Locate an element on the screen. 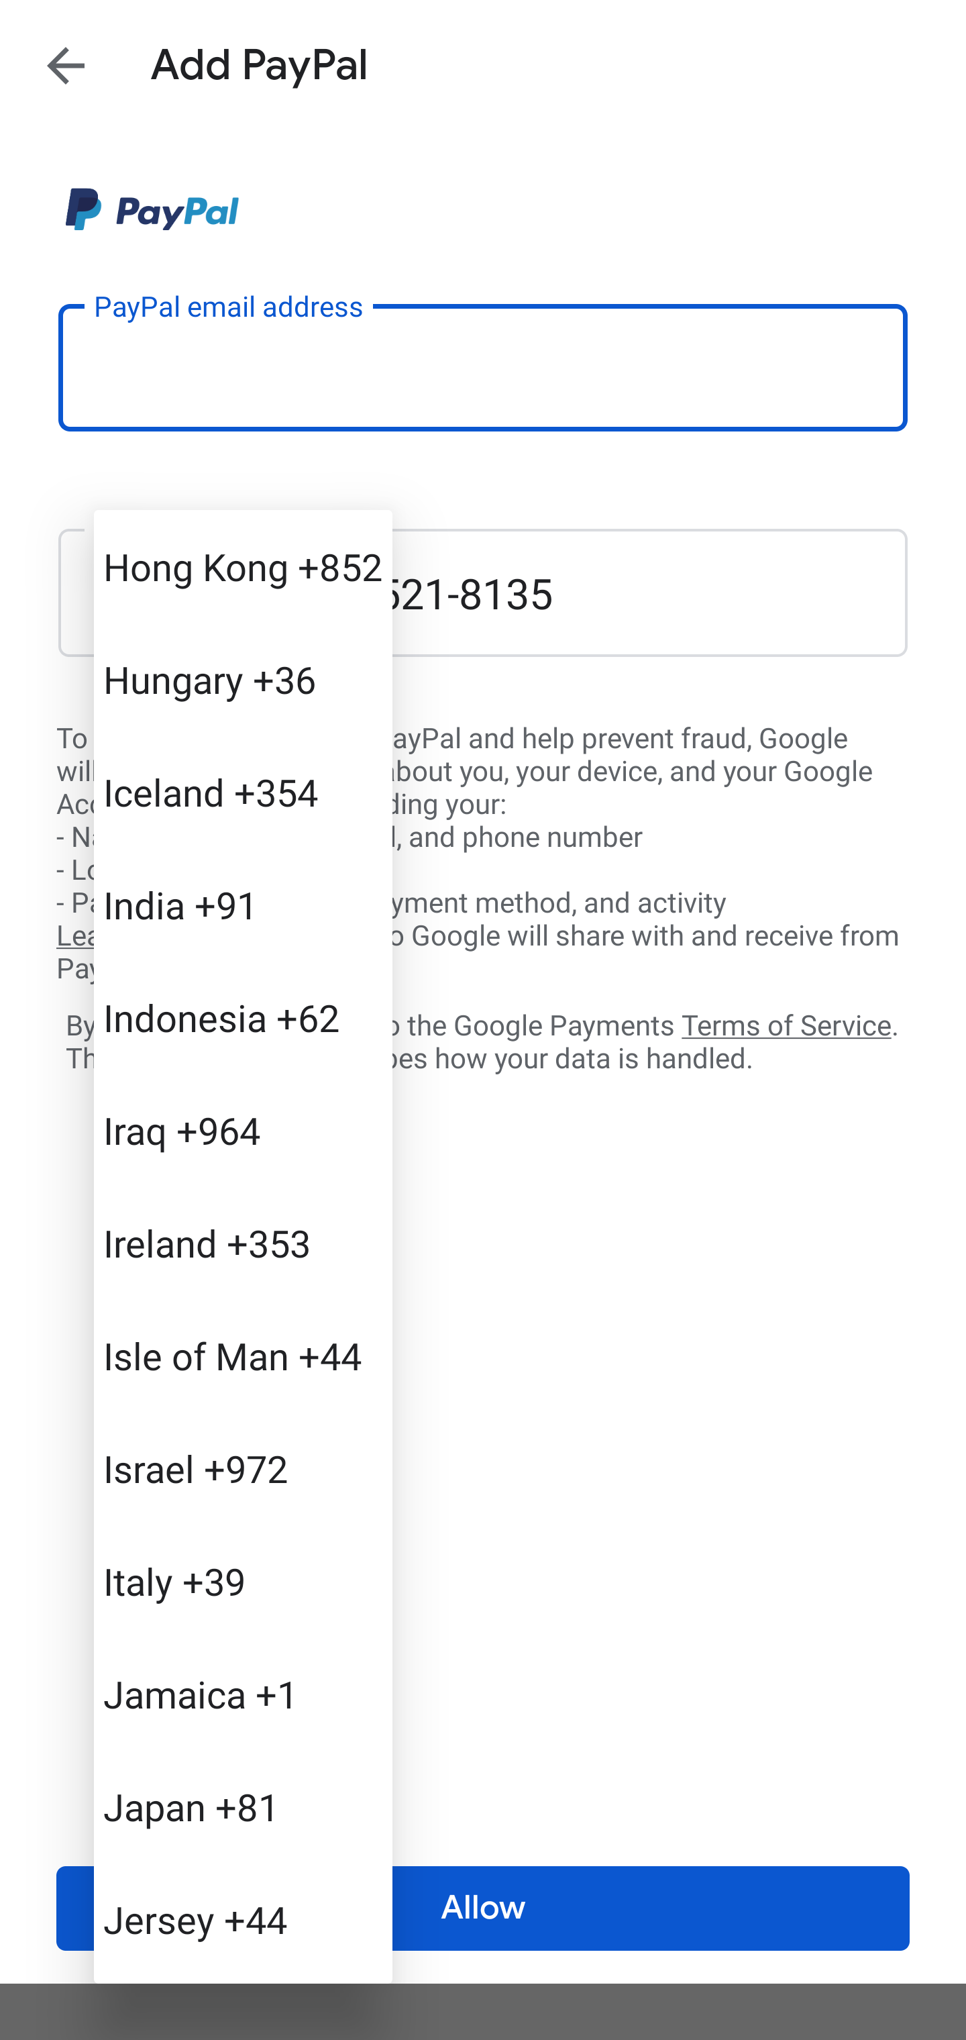 The width and height of the screenshot is (966, 2040). Jamaica +1 is located at coordinates (243, 1694).